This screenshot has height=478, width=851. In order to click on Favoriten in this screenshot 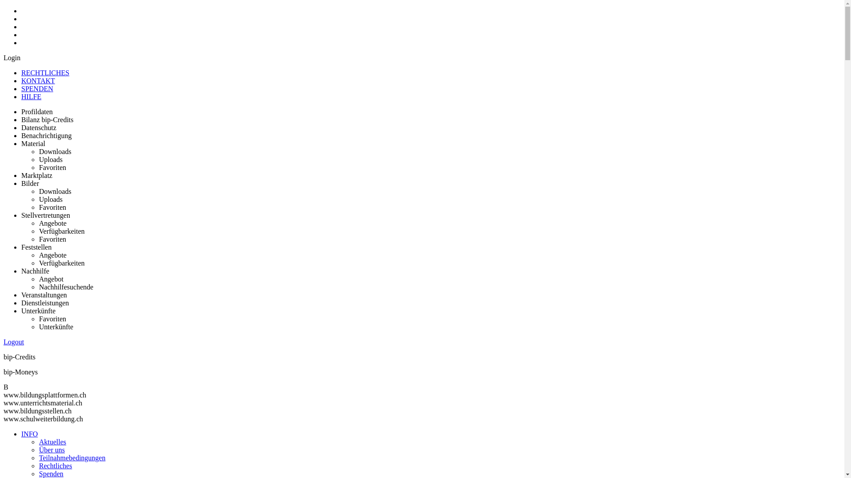, I will do `click(52, 239)`.